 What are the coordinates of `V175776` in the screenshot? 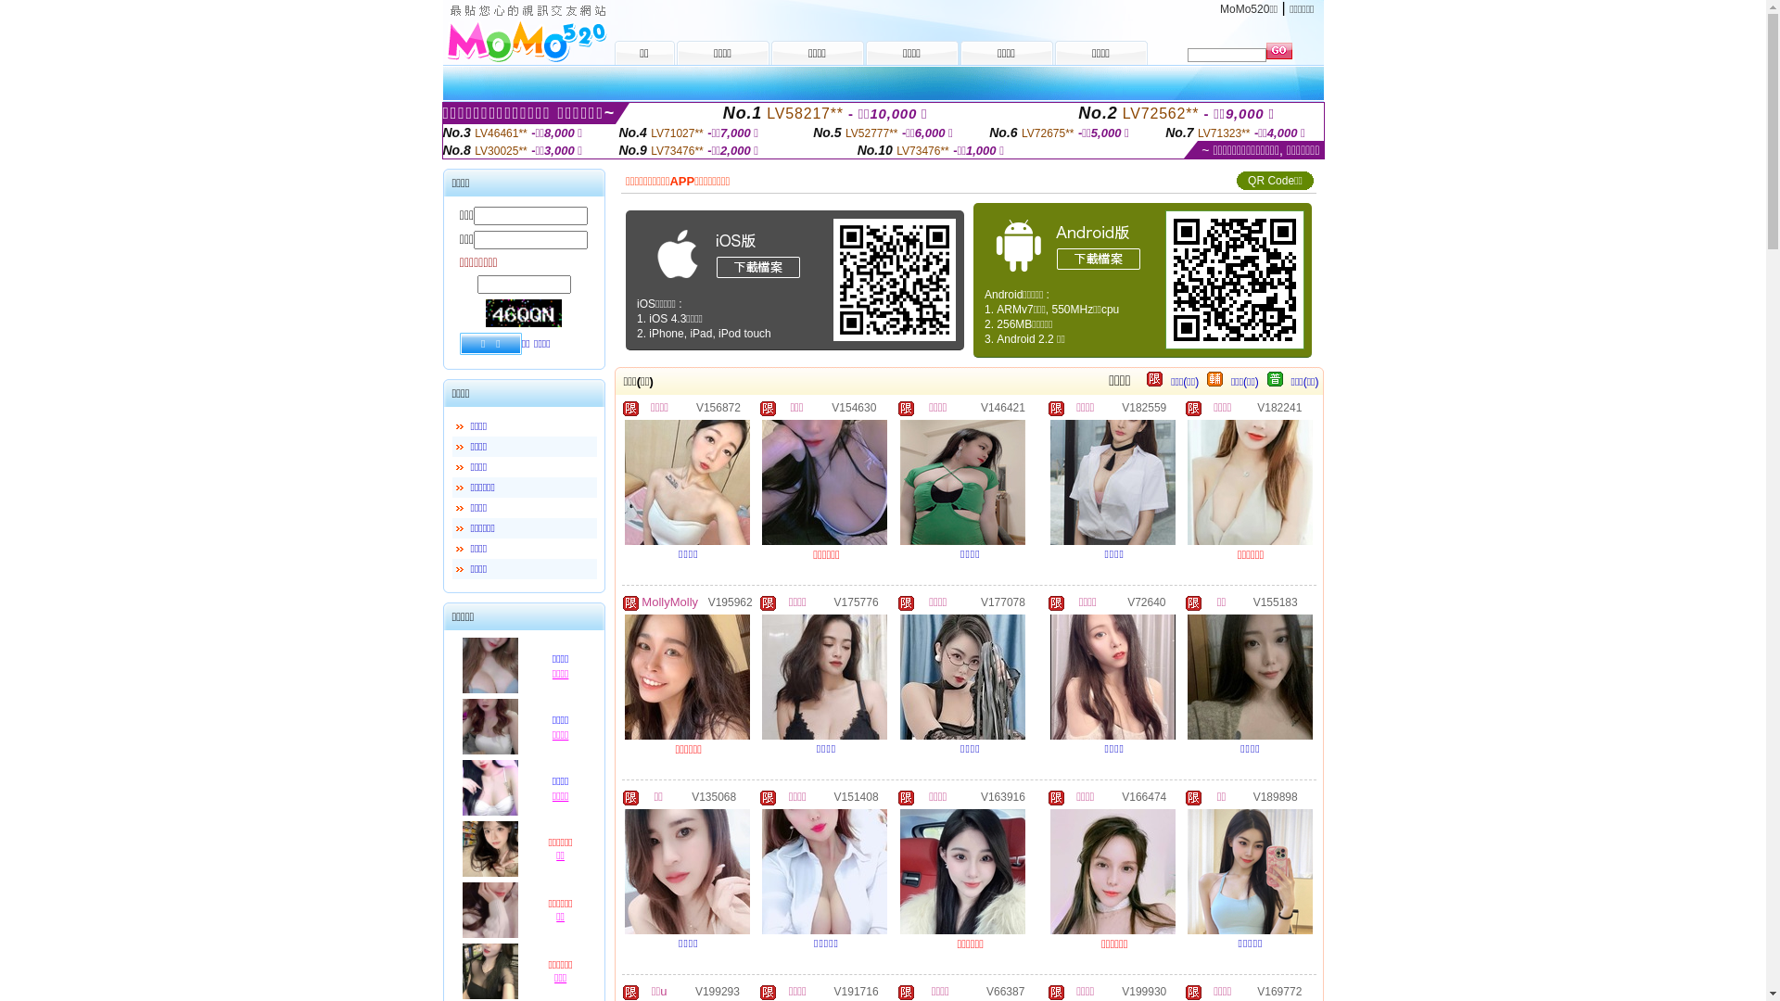 It's located at (857, 602).